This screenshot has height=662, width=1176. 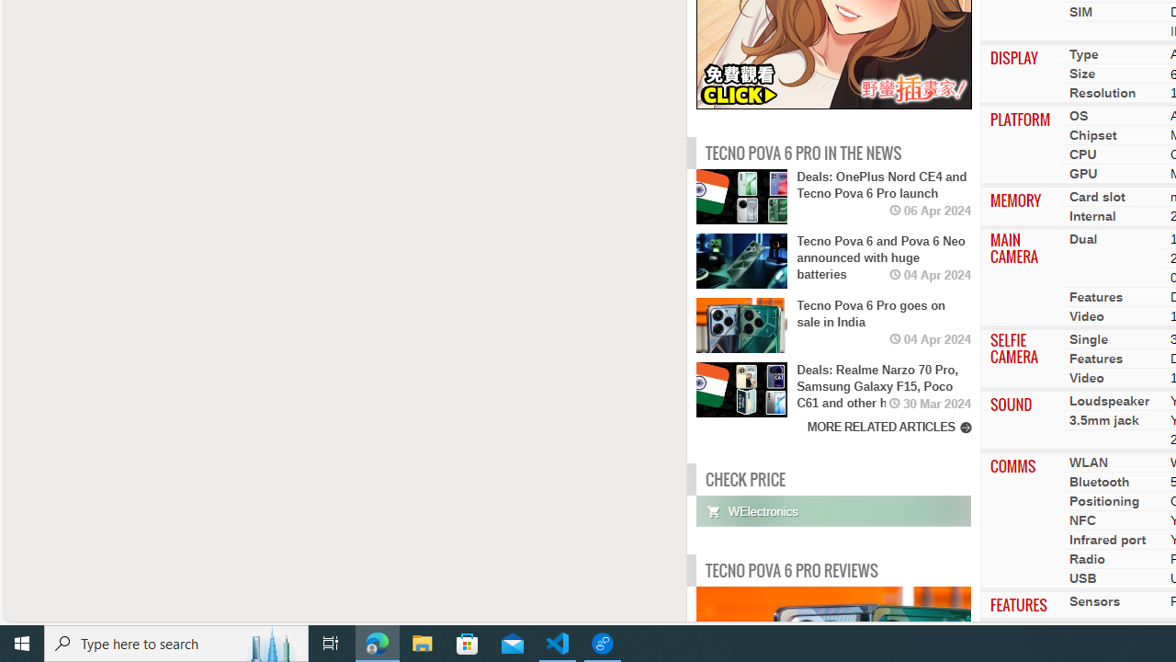 What do you see at coordinates (1109, 401) in the screenshot?
I see `Loudspeaker` at bounding box center [1109, 401].